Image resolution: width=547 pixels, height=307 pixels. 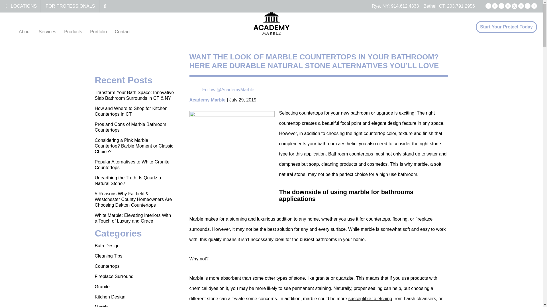 I want to click on LOCATIONS, so click(x=24, y=6).